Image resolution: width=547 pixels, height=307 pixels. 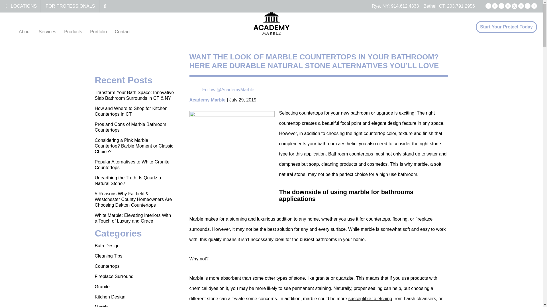 I want to click on LOCATIONS, so click(x=24, y=6).